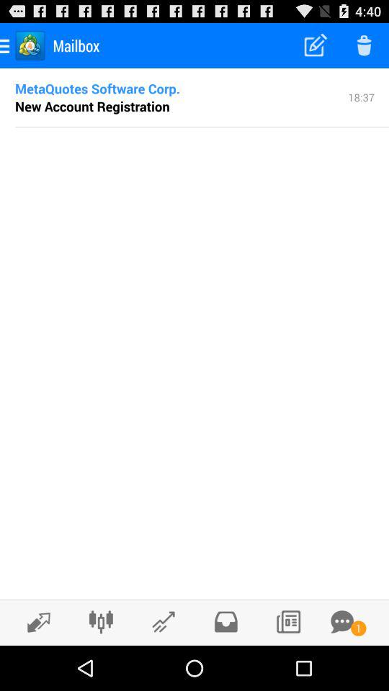 The image size is (389, 691). I want to click on turn off the item to the left of 18:37, so click(92, 106).